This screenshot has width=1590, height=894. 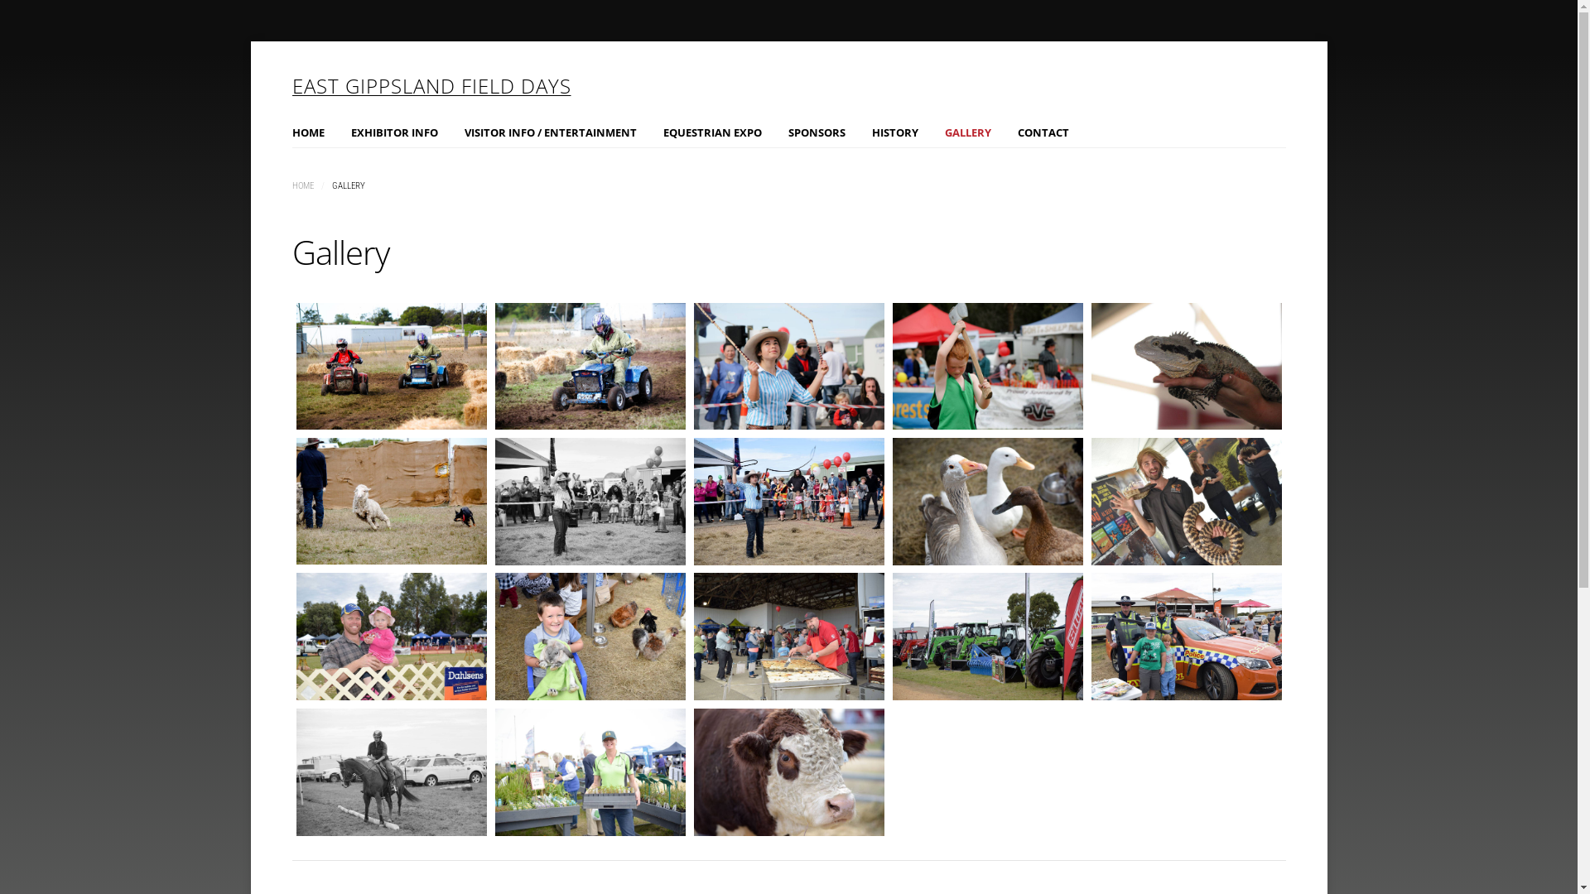 I want to click on HOME, so click(x=302, y=185).